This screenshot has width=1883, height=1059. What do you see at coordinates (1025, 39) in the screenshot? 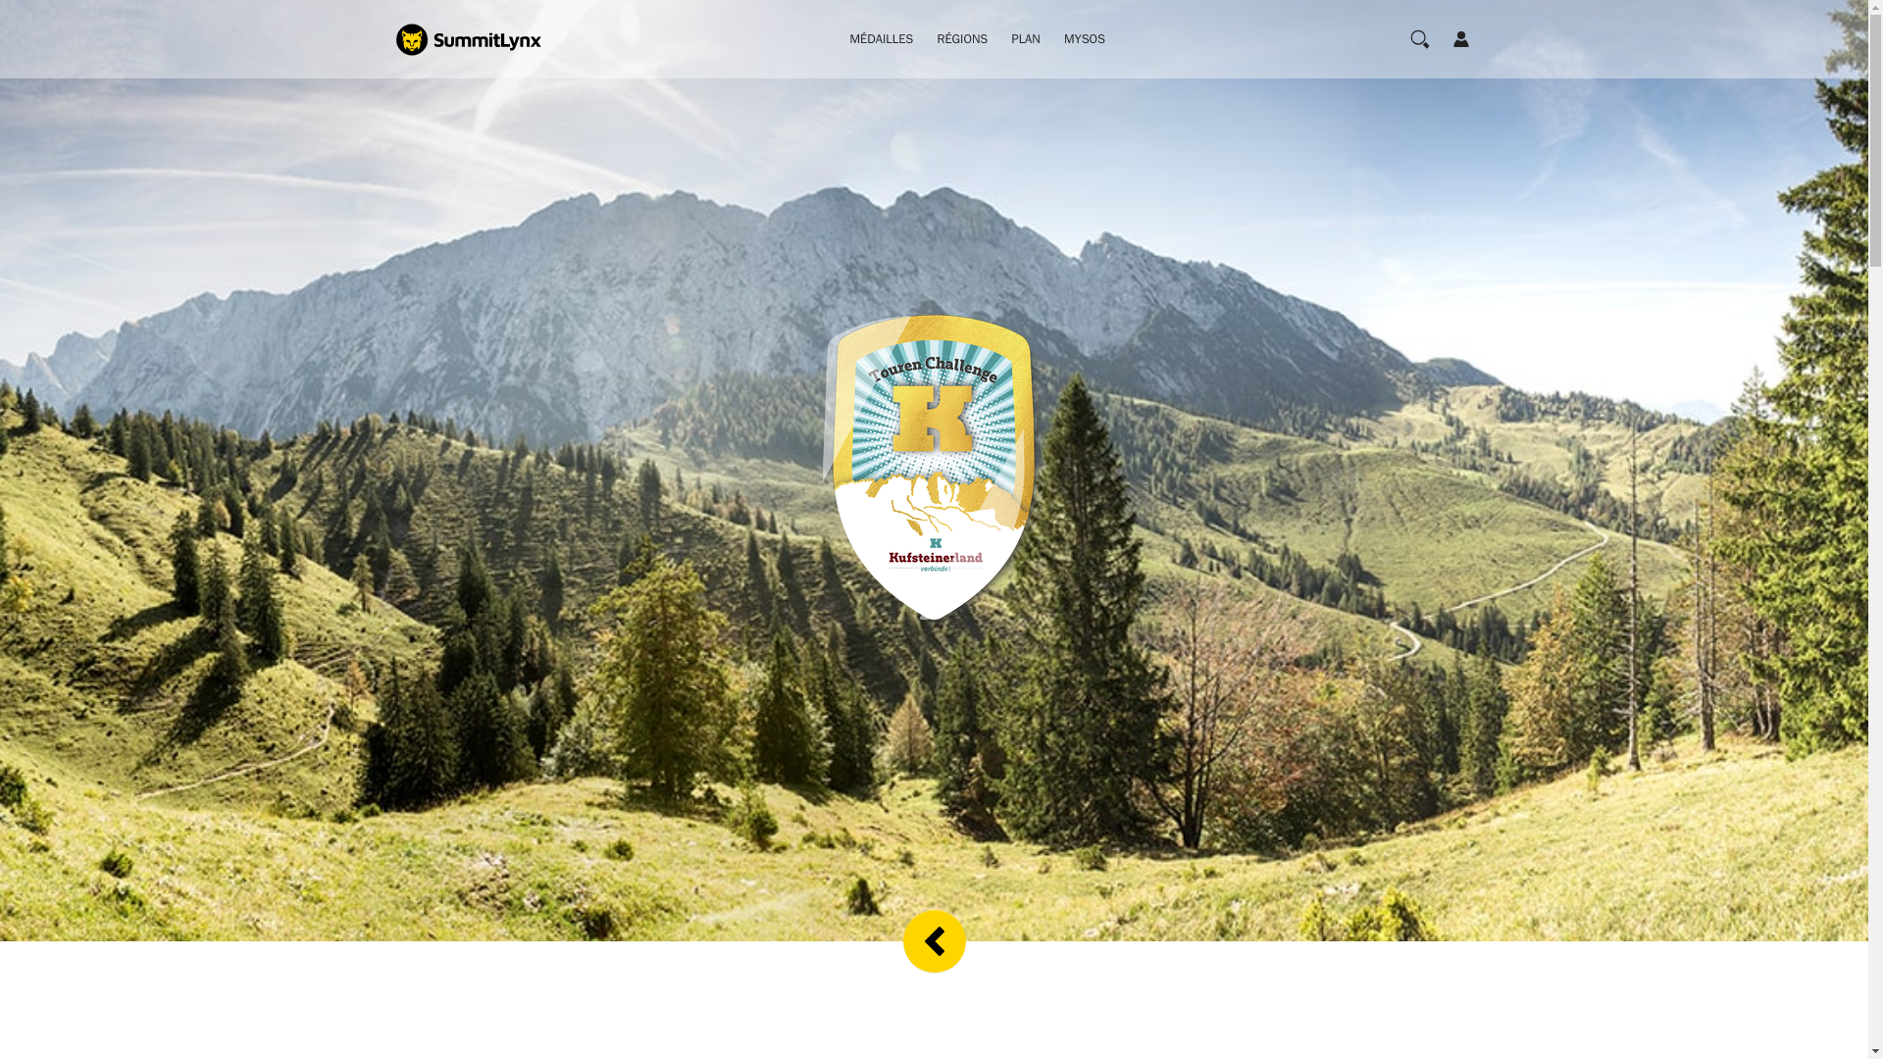
I see `PLAN` at bounding box center [1025, 39].